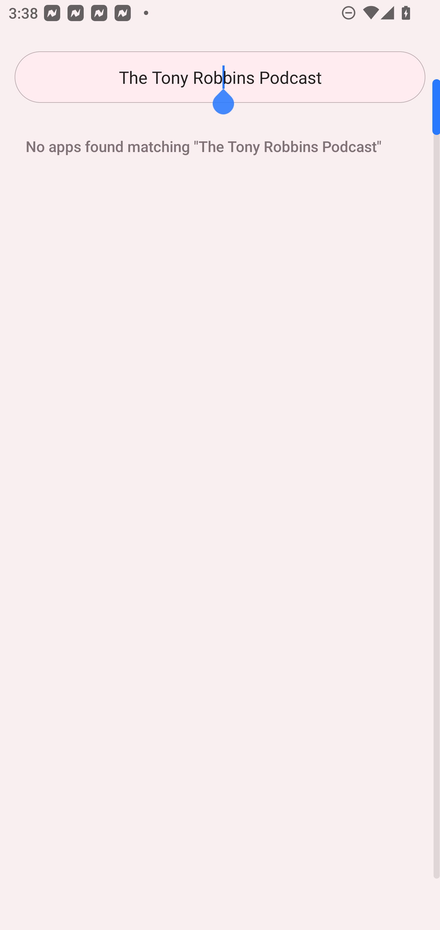  What do you see at coordinates (220, 77) in the screenshot?
I see `The Tony Robbins Podcast` at bounding box center [220, 77].